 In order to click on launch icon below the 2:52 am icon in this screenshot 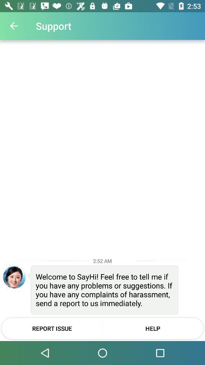, I will do `click(14, 277)`.